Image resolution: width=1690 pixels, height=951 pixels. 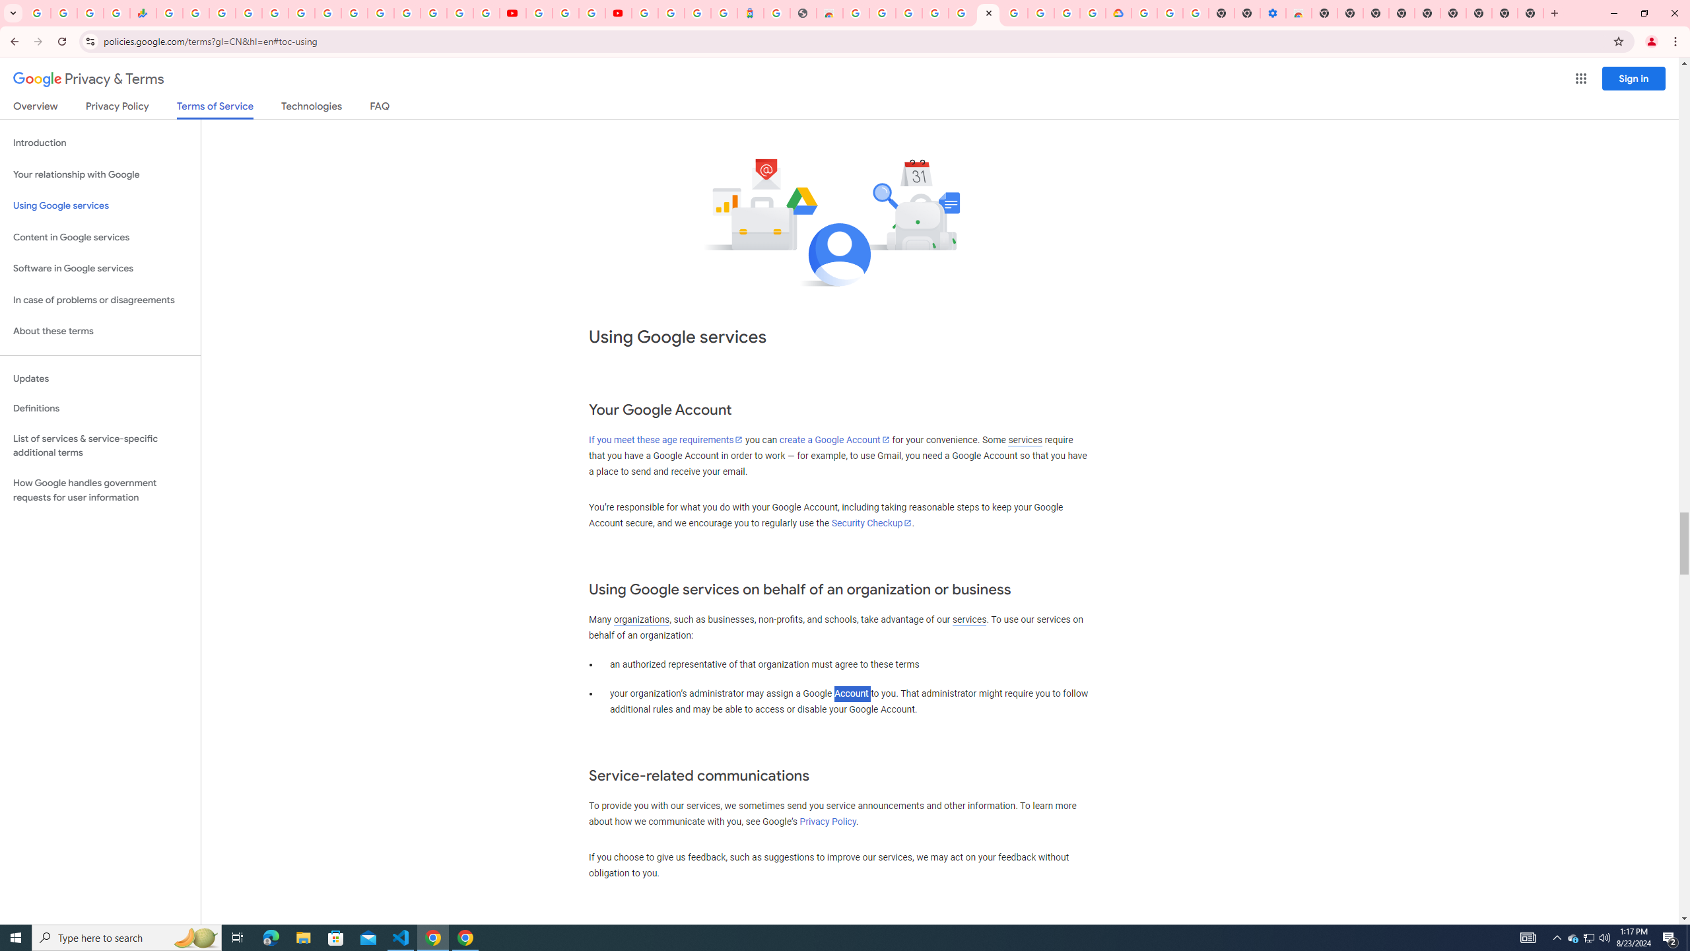 I want to click on Google Account Help, so click(x=1014, y=13).